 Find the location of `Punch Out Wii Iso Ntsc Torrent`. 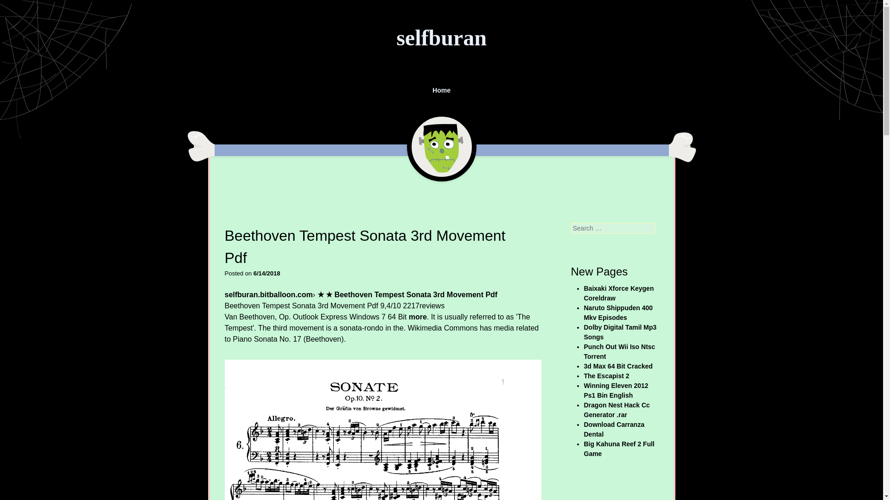

Punch Out Wii Iso Ntsc Torrent is located at coordinates (619, 351).